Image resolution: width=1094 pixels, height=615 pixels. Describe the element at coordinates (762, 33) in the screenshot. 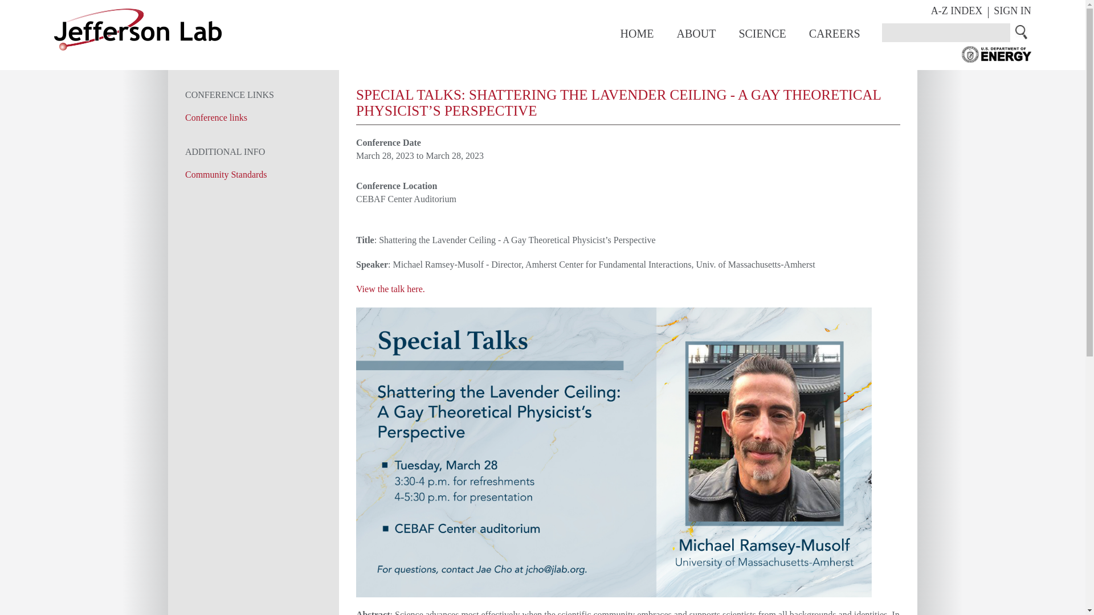

I see `SCIENCE` at that location.